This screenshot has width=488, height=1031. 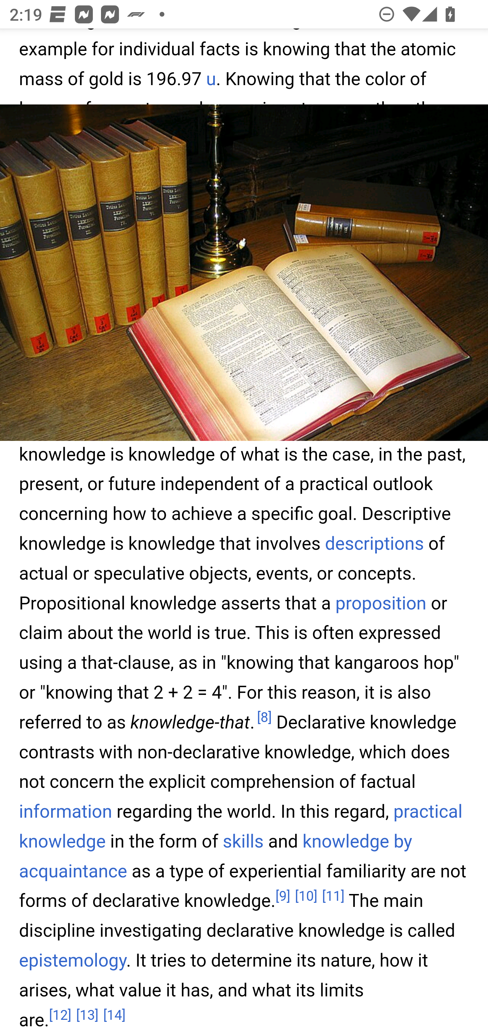 What do you see at coordinates (211, 80) in the screenshot?
I see `u` at bounding box center [211, 80].